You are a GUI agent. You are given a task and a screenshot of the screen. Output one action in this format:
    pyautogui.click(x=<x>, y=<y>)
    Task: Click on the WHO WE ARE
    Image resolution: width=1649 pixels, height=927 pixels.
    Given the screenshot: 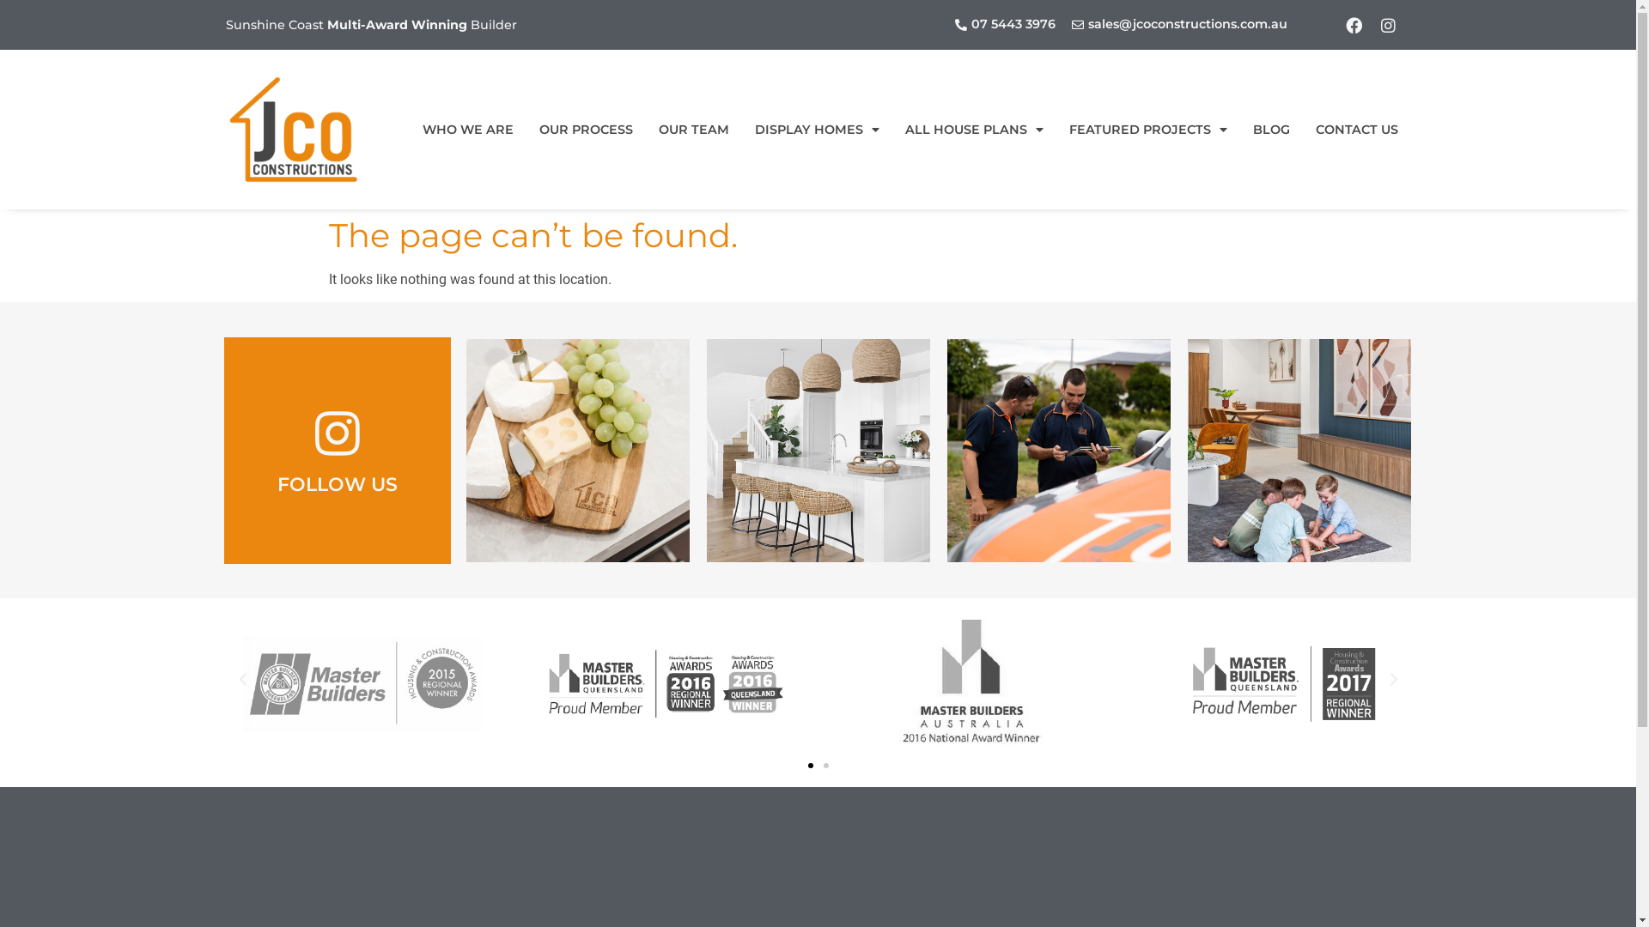 What is the action you would take?
    pyautogui.click(x=467, y=130)
    